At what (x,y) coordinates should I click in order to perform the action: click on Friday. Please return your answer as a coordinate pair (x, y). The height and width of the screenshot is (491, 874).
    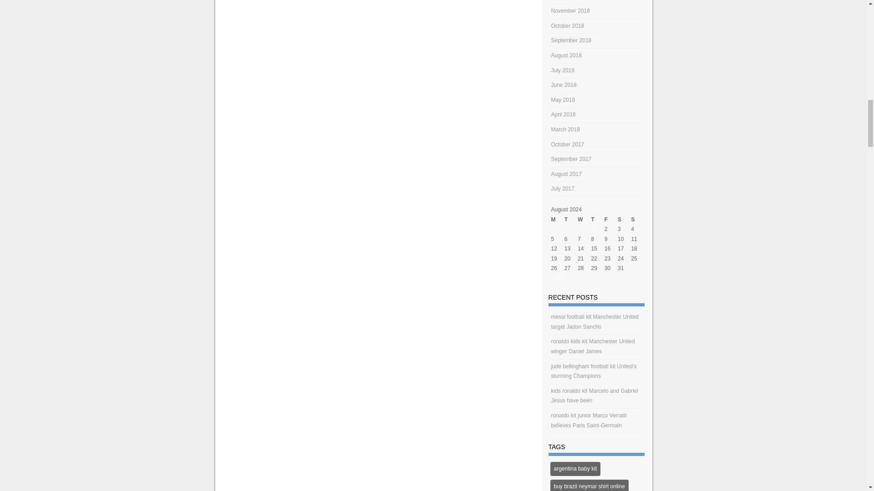
    Looking at the image, I should click on (611, 219).